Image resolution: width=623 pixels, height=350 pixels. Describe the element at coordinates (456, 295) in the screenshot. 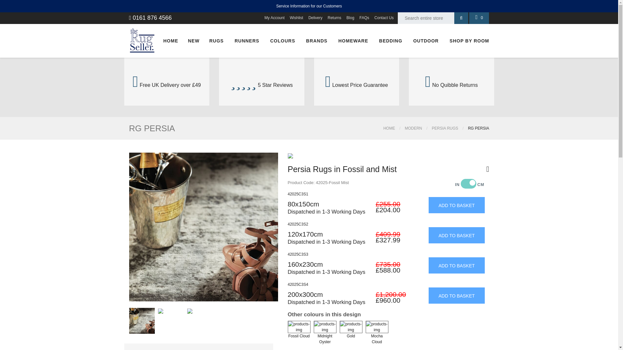

I see `ADD TO BASKET` at that location.